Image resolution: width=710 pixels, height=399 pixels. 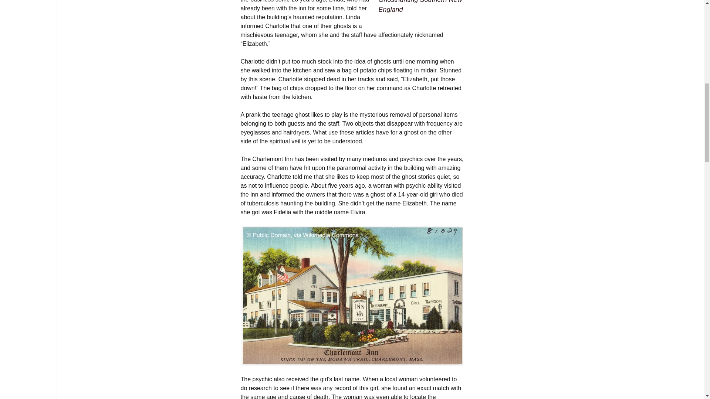 I want to click on Page 80, so click(x=352, y=387).